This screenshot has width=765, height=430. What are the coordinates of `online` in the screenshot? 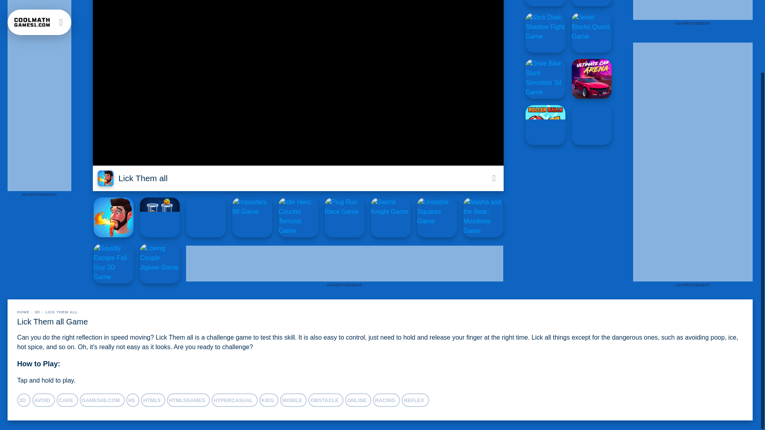 It's located at (358, 400).